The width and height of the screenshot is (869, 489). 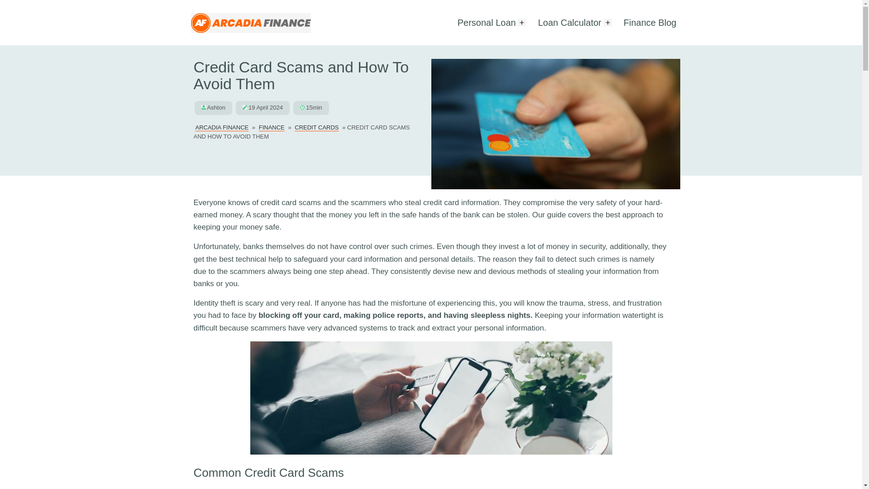 What do you see at coordinates (483, 22) in the screenshot?
I see `Personal Loan` at bounding box center [483, 22].